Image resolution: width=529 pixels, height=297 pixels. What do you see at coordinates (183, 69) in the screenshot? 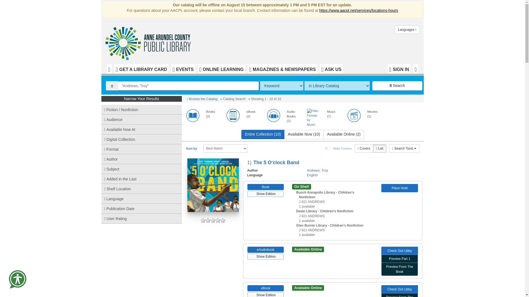
I see `EVENTS` at bounding box center [183, 69].